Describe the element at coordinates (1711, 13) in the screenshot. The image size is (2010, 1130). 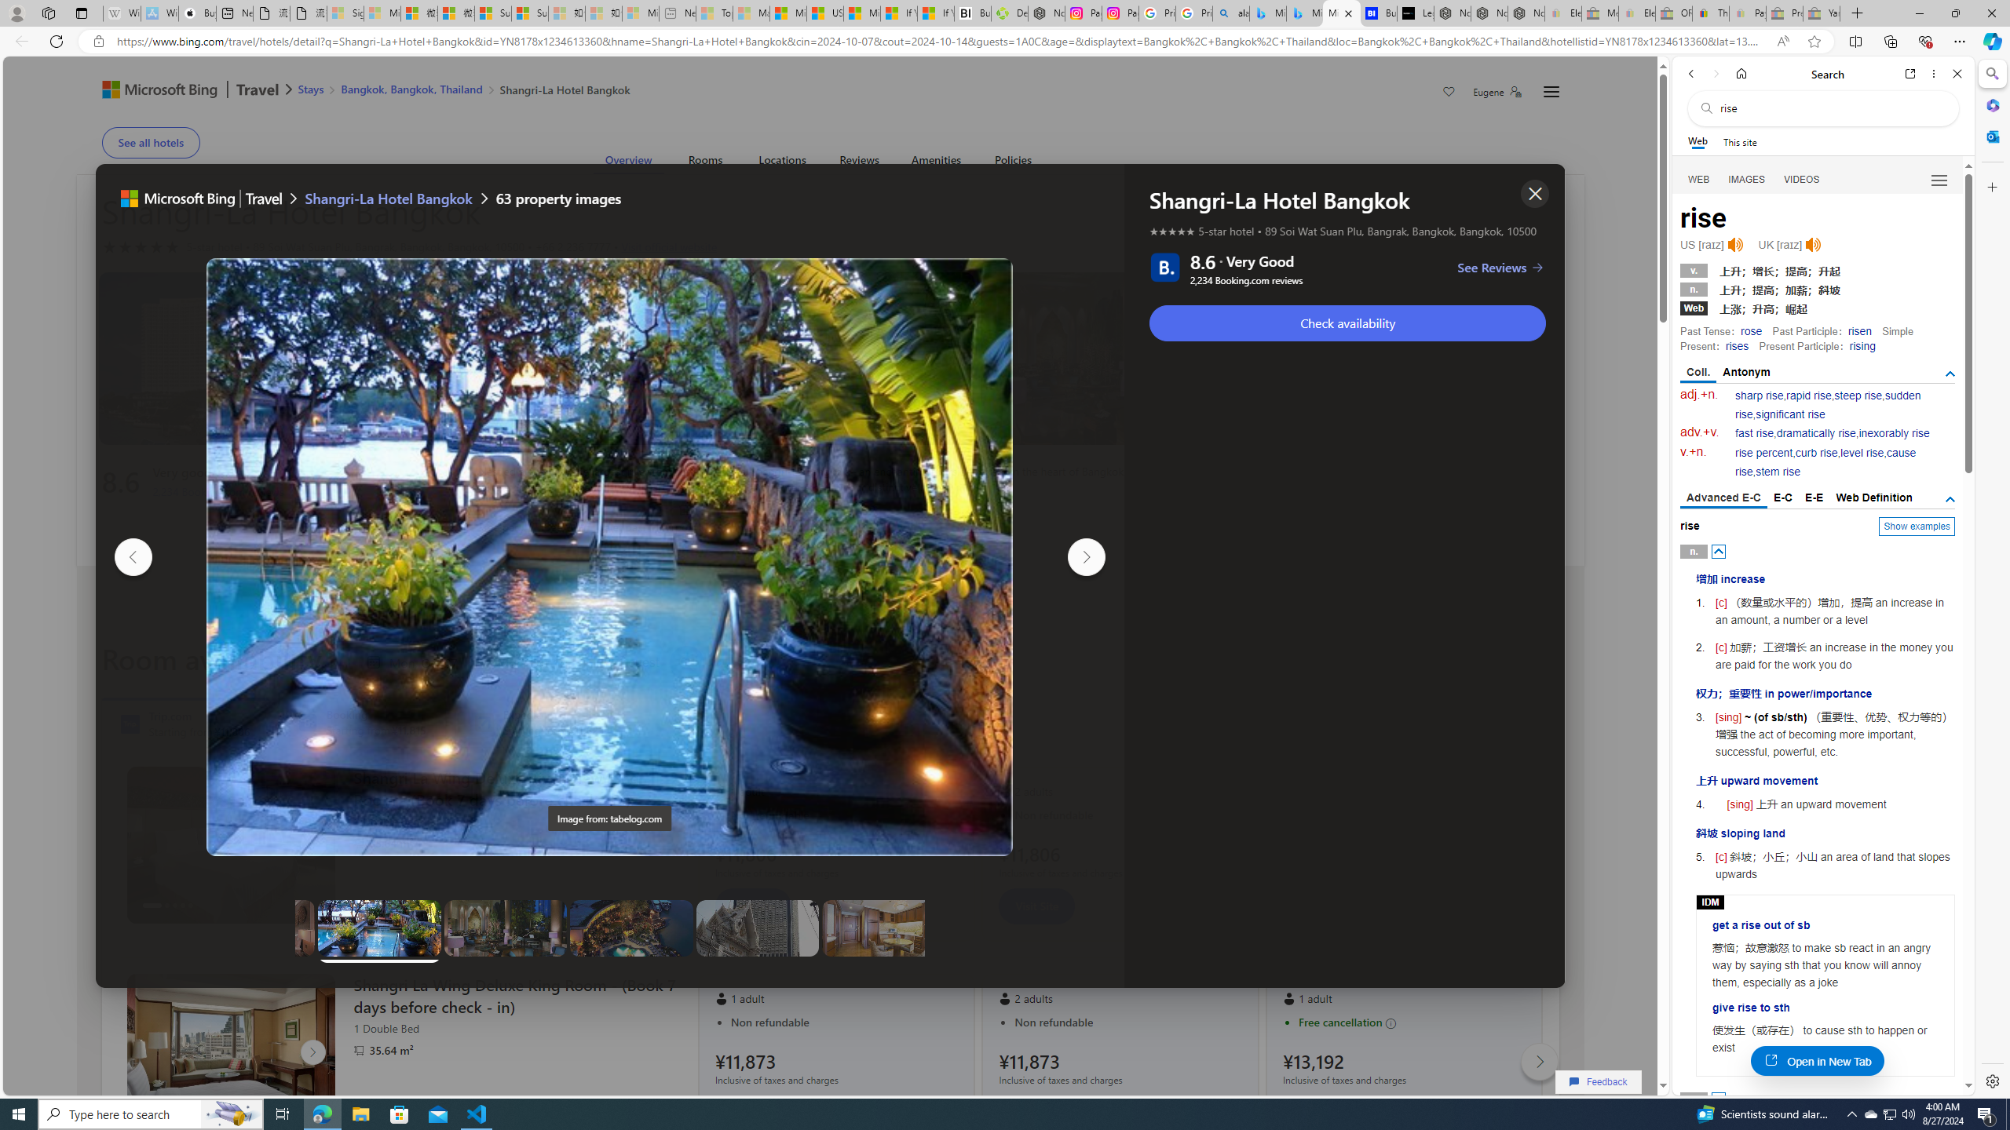
I see `Threats and offensive language policy | eBay` at that location.